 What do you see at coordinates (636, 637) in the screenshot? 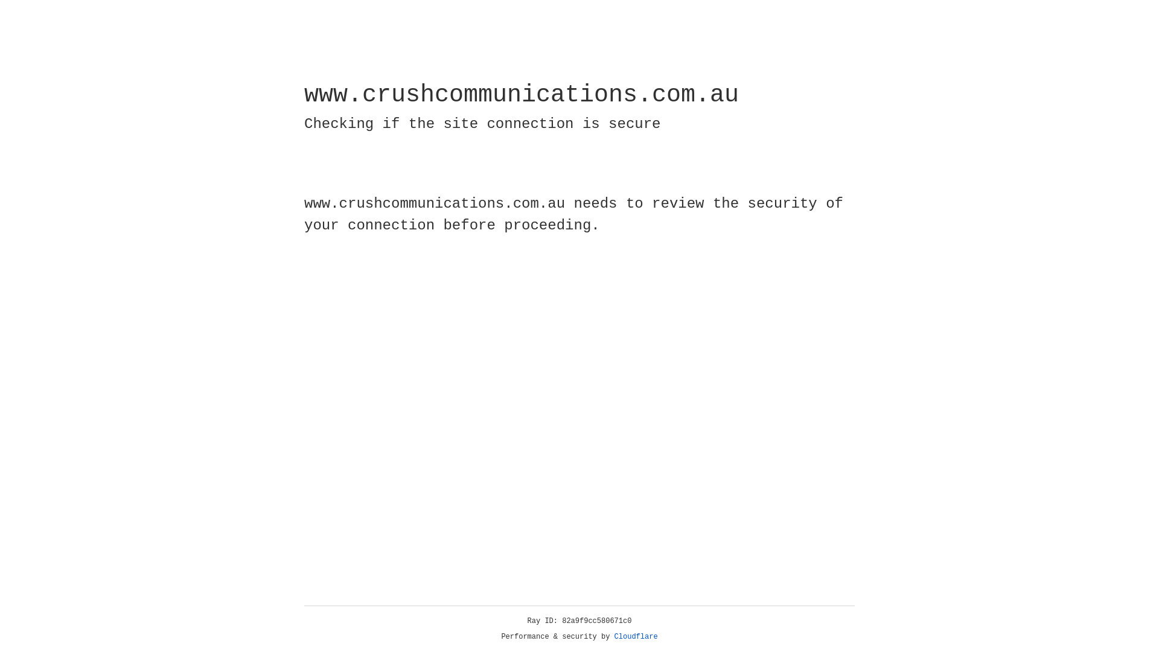
I see `Cloudflare` at bounding box center [636, 637].